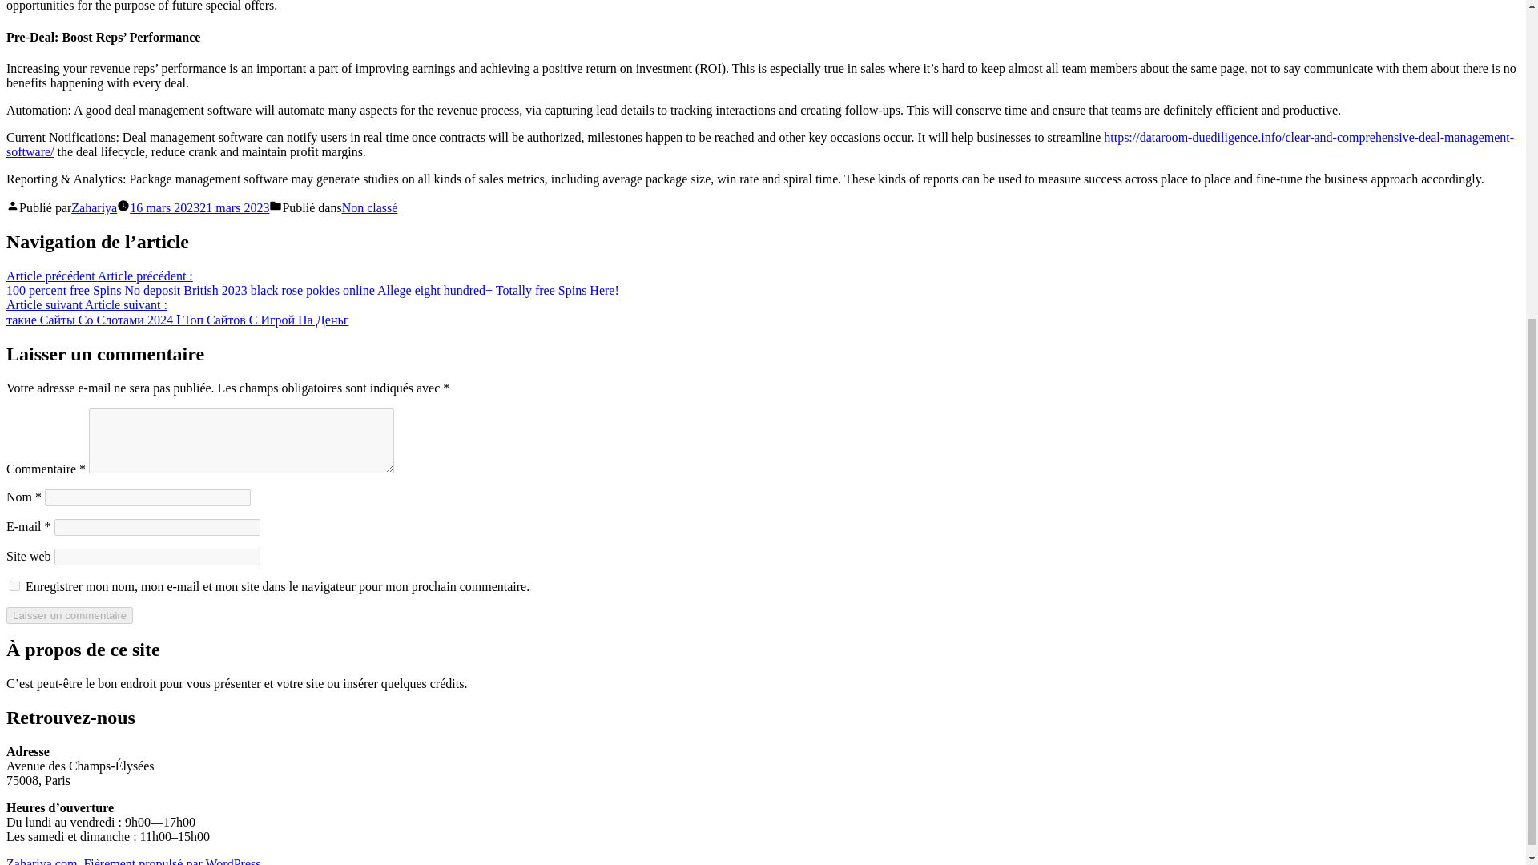 This screenshot has height=865, width=1538. What do you see at coordinates (69, 614) in the screenshot?
I see `Laisser un commentaire` at bounding box center [69, 614].